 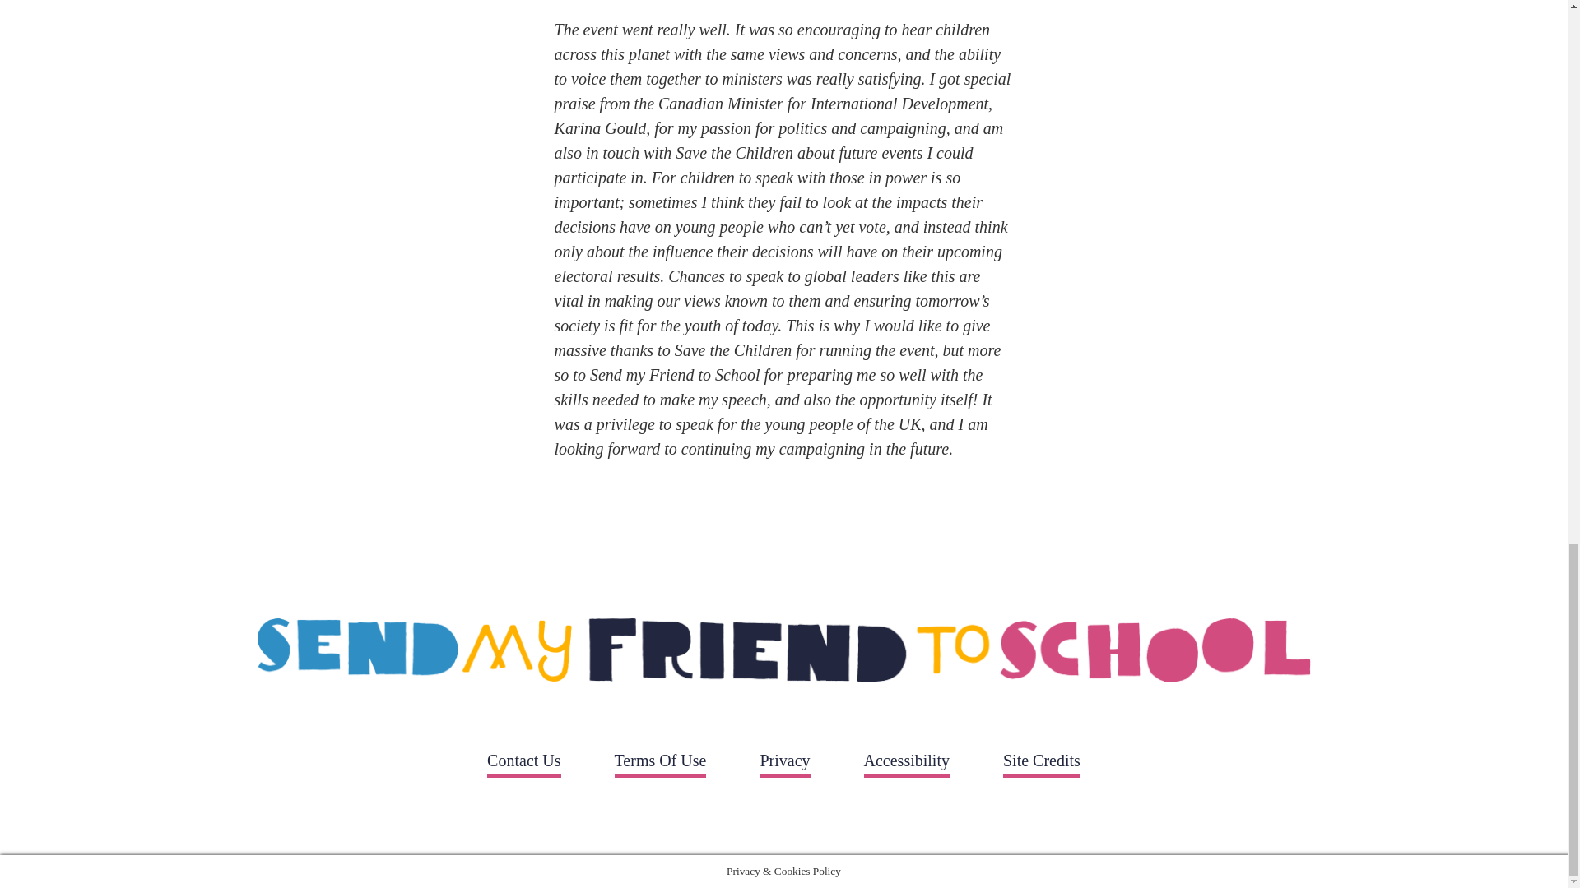 I want to click on Terms Of Use, so click(x=660, y=765).